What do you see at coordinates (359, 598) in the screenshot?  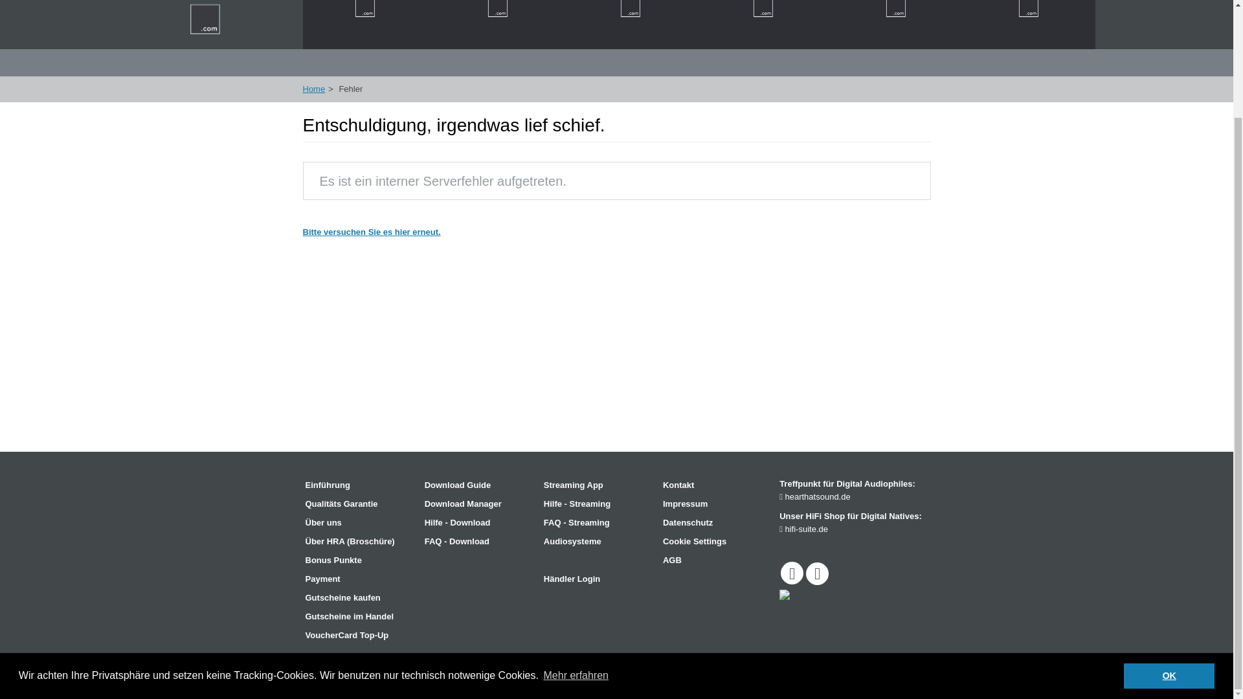 I see `Gutscheine kaufen` at bounding box center [359, 598].